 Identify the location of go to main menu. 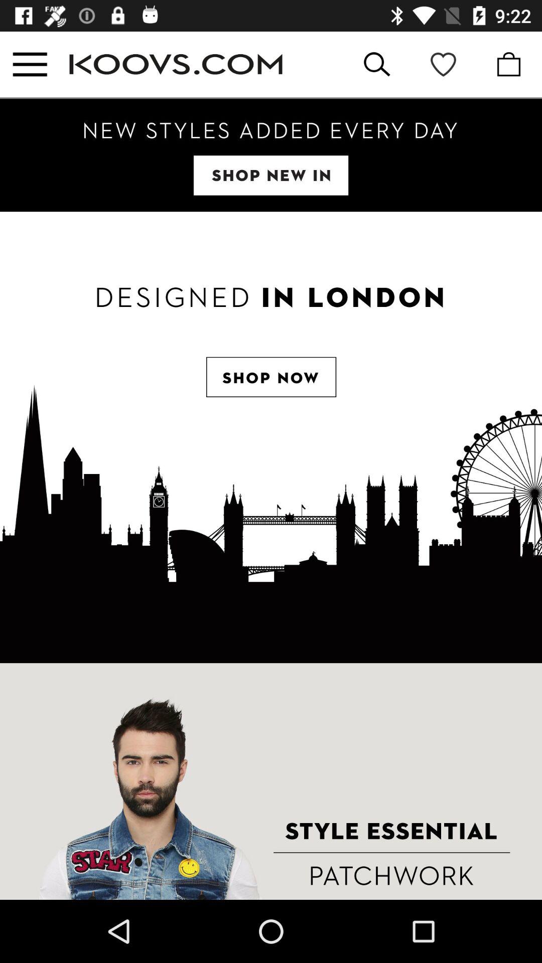
(30, 64).